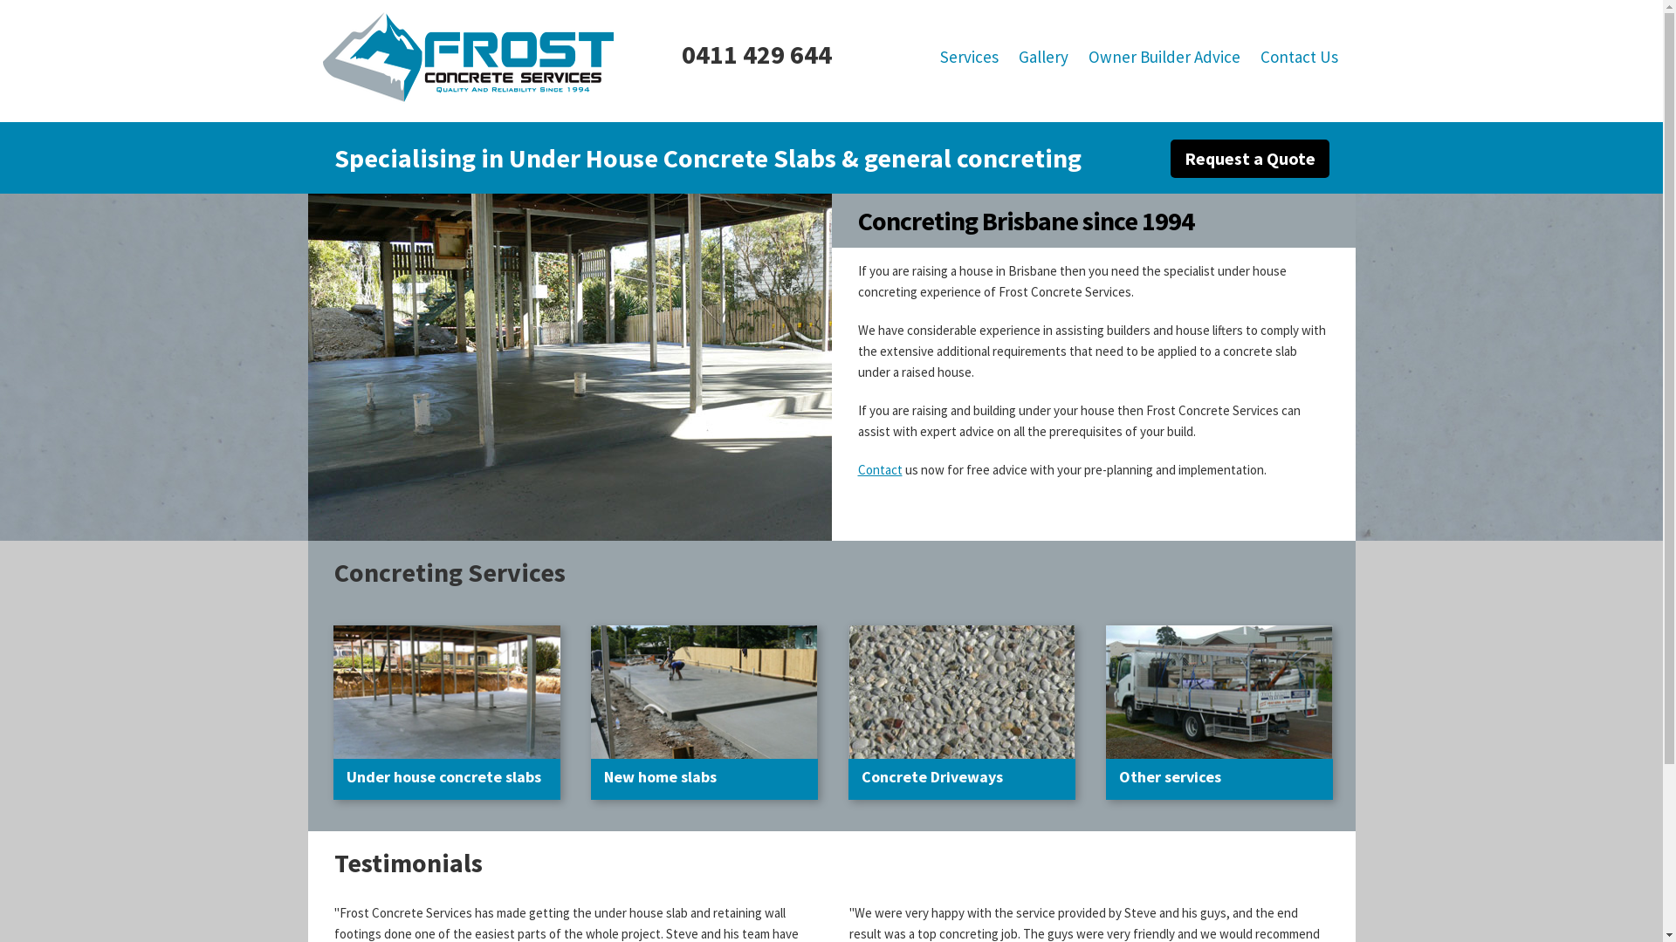  What do you see at coordinates (967, 768) in the screenshot?
I see `Concrete Driveways` at bounding box center [967, 768].